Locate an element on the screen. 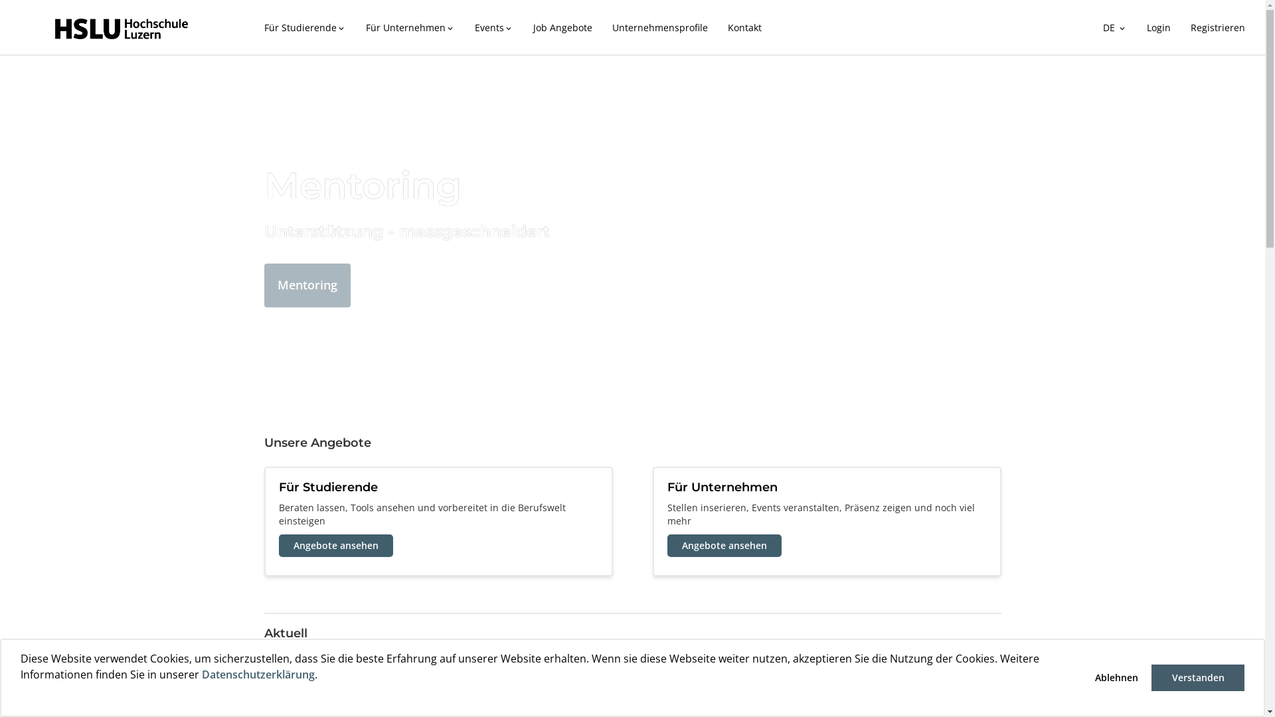 The height and width of the screenshot is (717, 1275). Unternehmensprofile is located at coordinates (659, 28).